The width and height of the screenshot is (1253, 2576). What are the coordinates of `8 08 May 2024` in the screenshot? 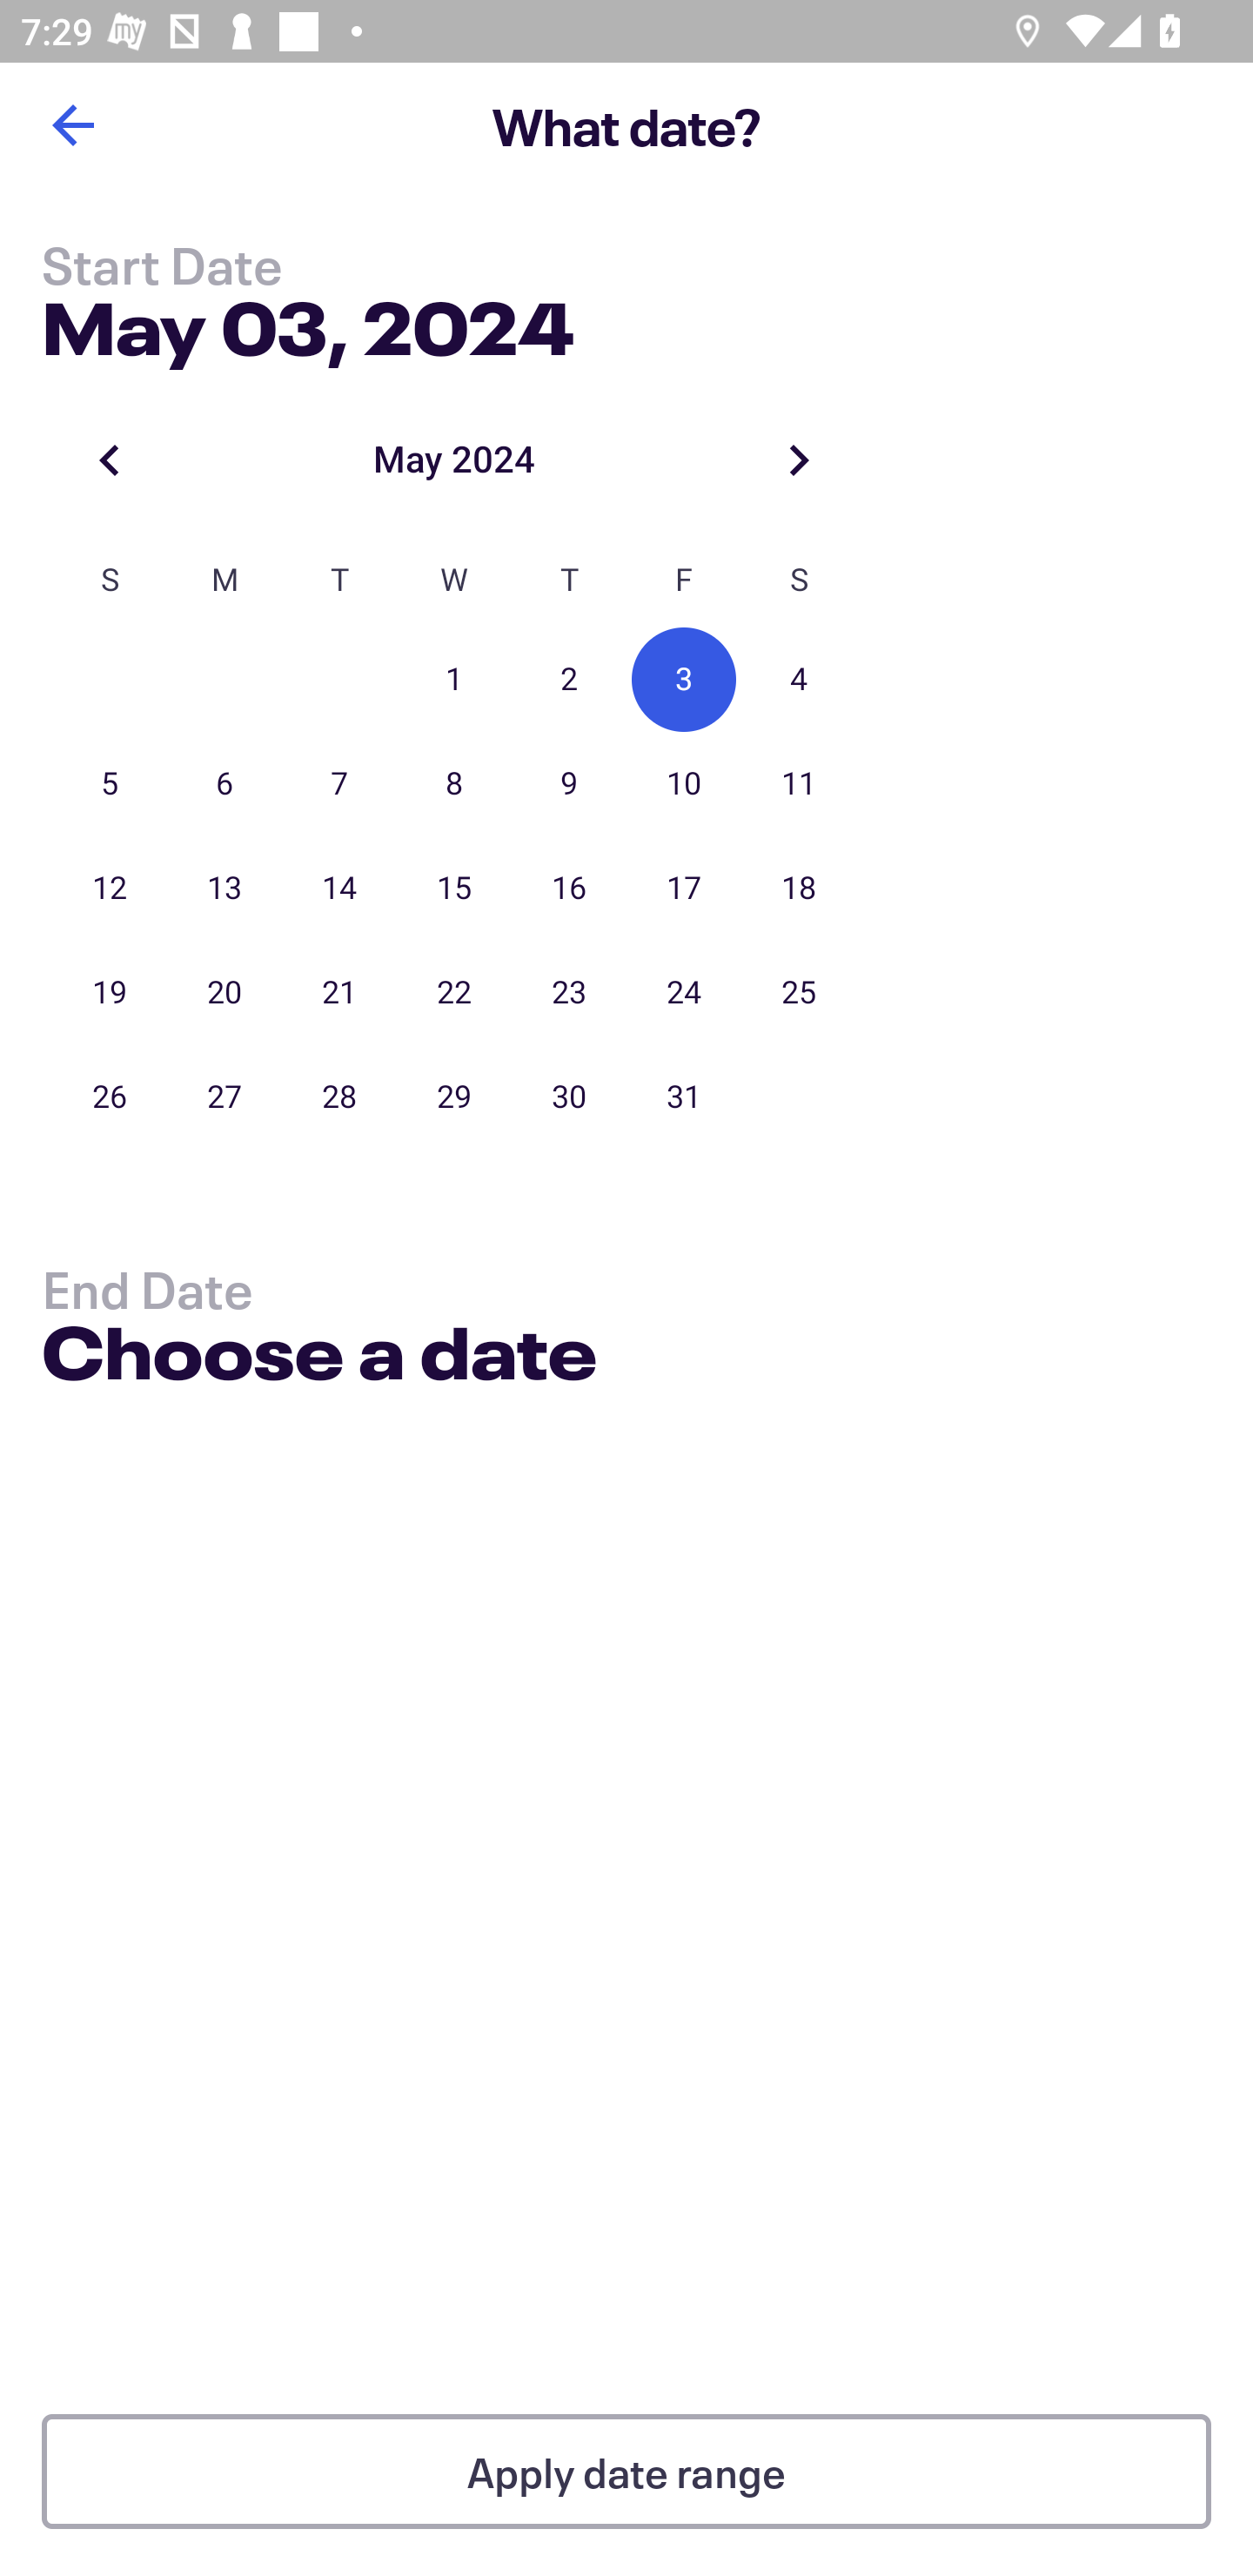 It's located at (454, 784).